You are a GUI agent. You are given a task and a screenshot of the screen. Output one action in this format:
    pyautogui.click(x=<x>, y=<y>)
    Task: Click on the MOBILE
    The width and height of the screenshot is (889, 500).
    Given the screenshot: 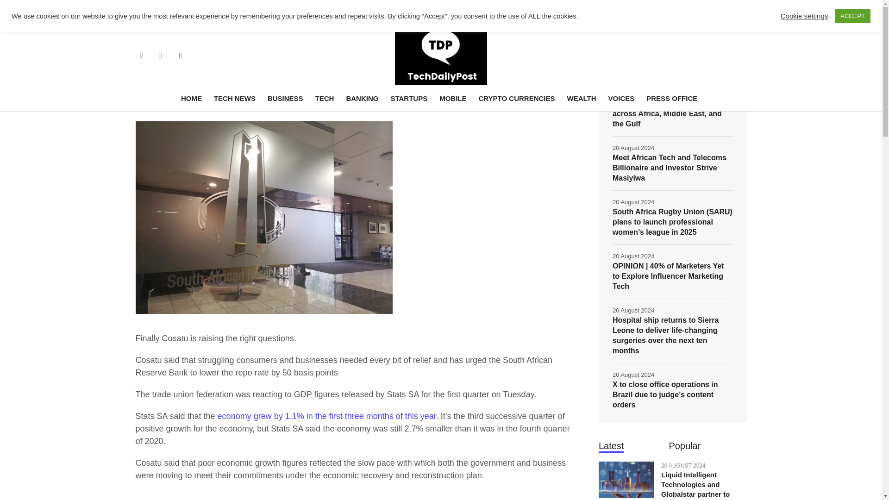 What is the action you would take?
    pyautogui.click(x=453, y=98)
    